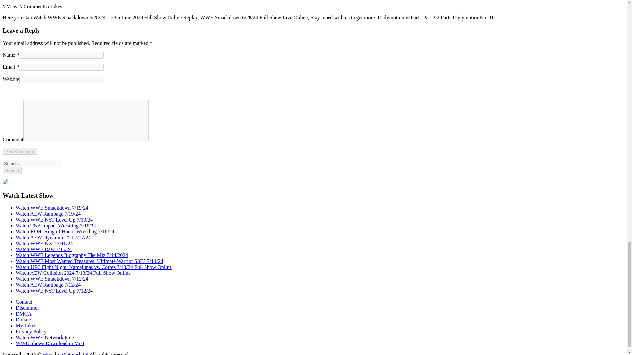 Image resolution: width=632 pixels, height=355 pixels. I want to click on Post Comment, so click(19, 151).